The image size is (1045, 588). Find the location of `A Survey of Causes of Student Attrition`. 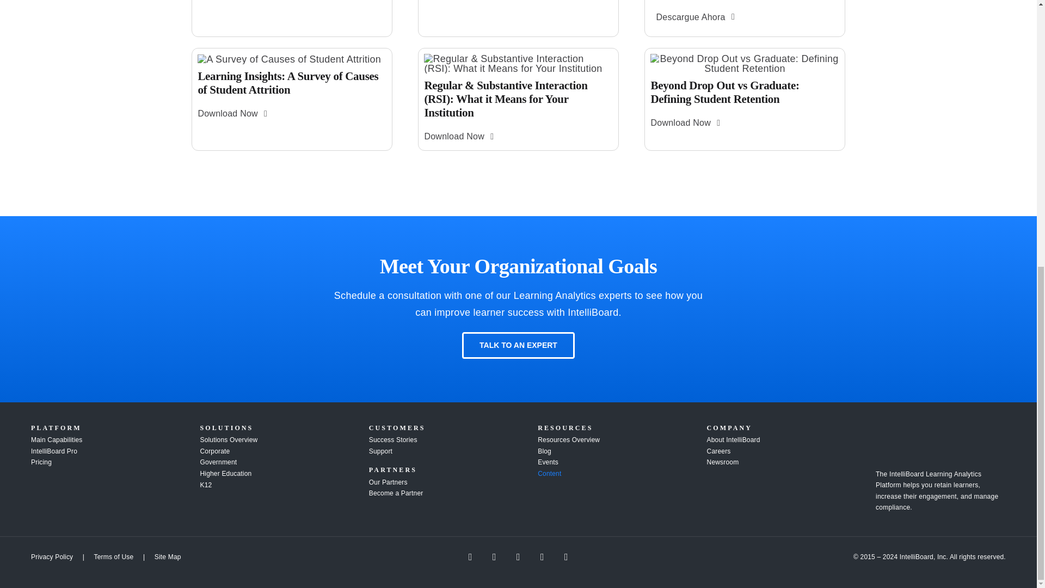

A Survey of Causes of Student Attrition is located at coordinates (289, 59).